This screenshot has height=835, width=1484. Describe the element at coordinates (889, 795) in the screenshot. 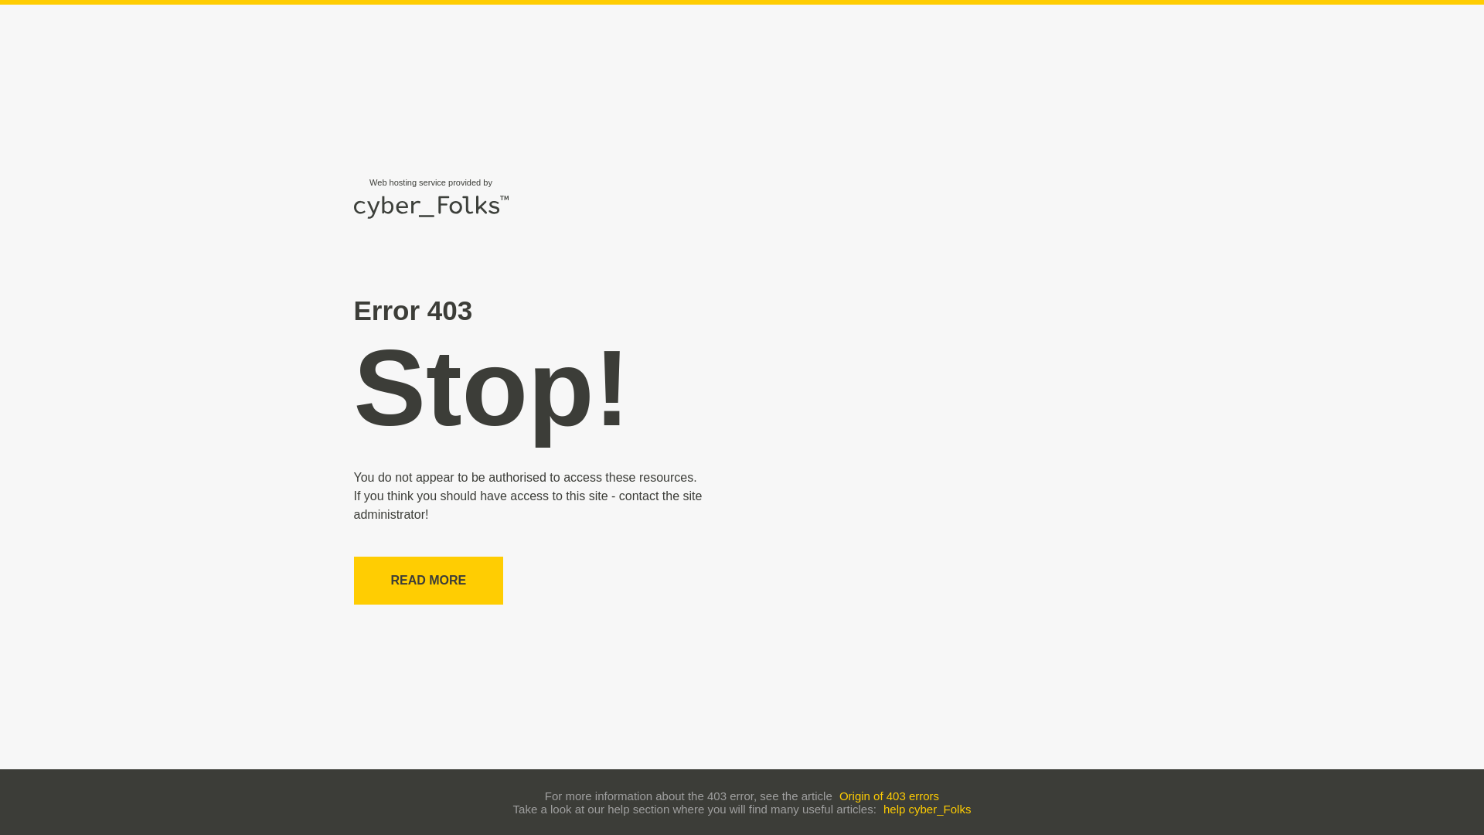

I see `Origin of 403 errors` at that location.